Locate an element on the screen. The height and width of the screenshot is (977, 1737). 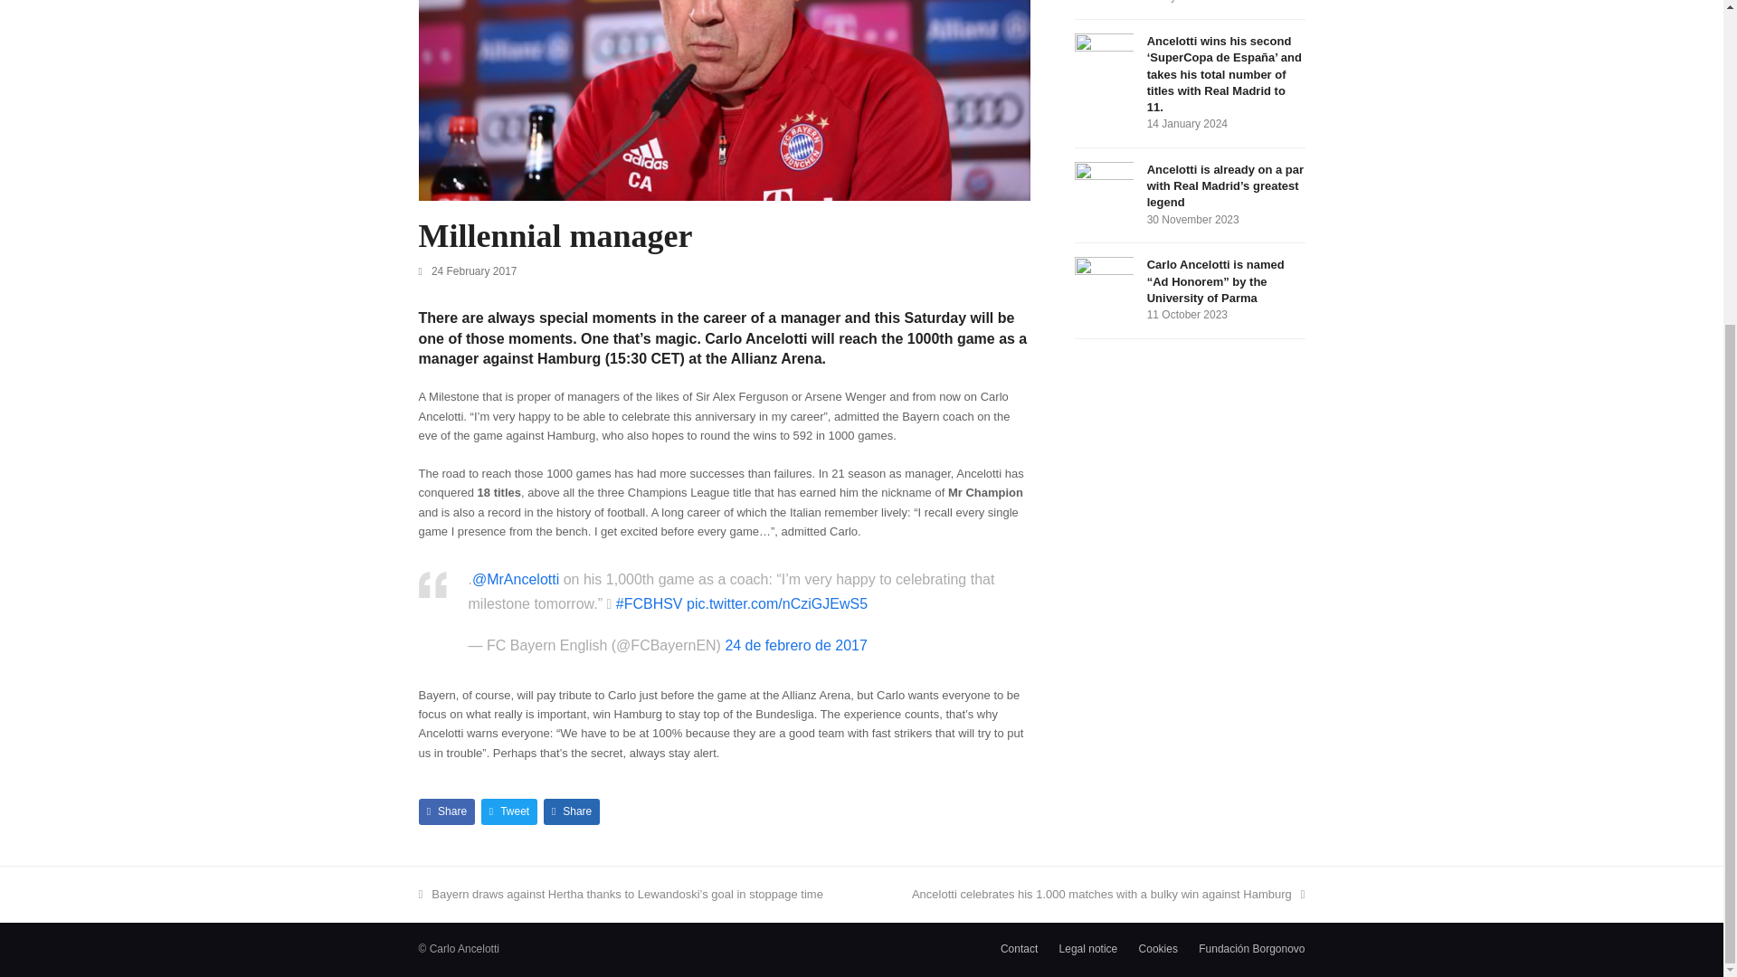
Tweet is located at coordinates (509, 811).